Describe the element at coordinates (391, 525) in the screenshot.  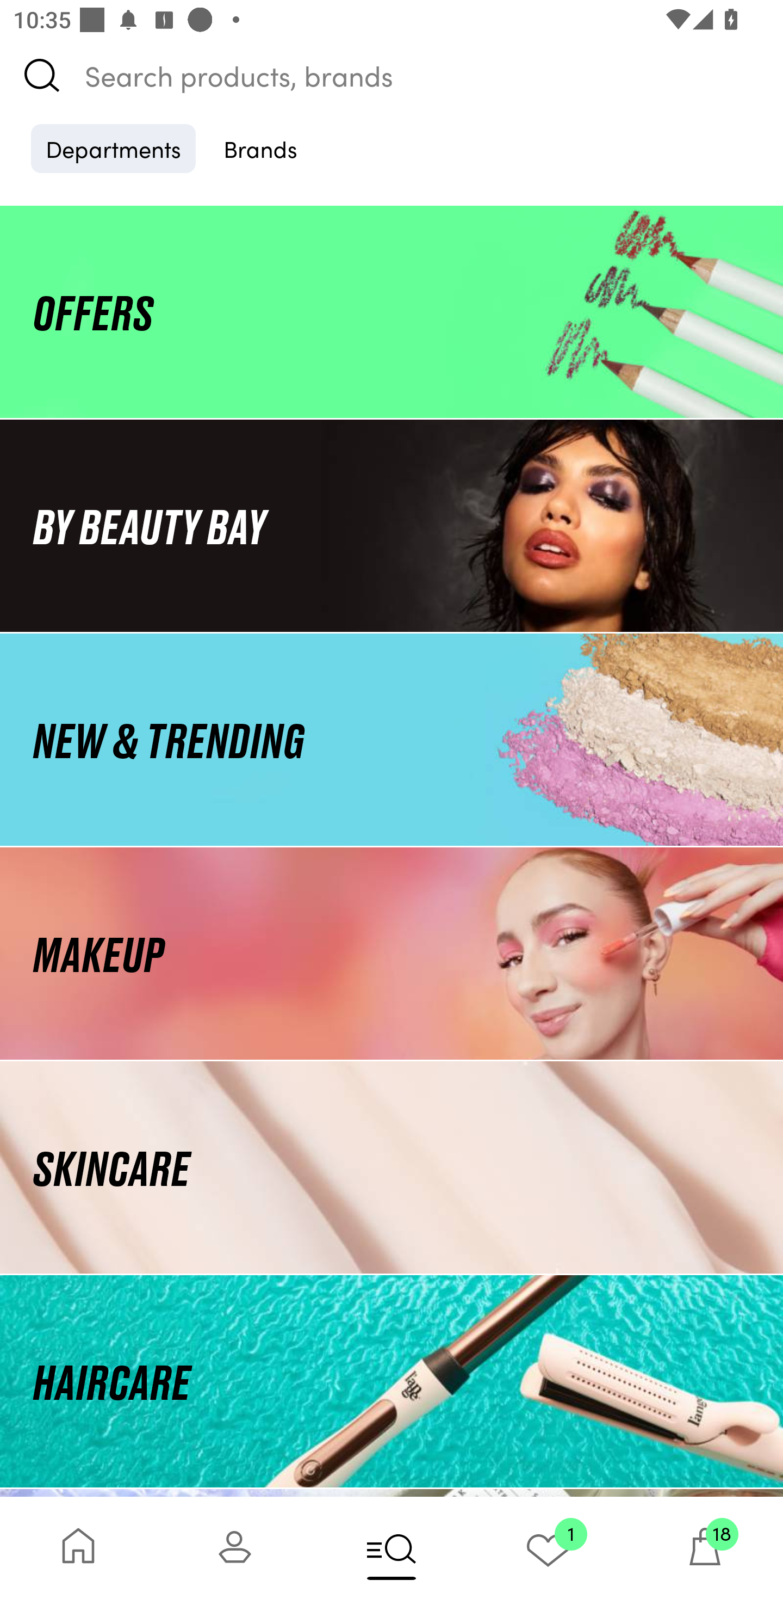
I see `BY BEAUTY BAY` at that location.